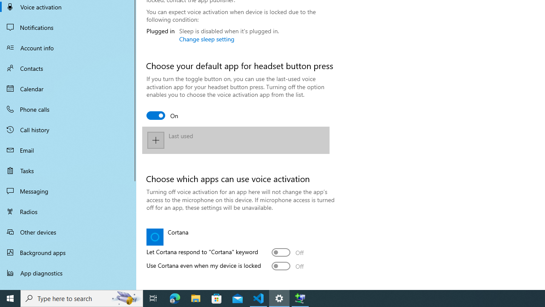 This screenshot has height=307, width=545. What do you see at coordinates (207, 39) in the screenshot?
I see `Change sleep setting` at bounding box center [207, 39].